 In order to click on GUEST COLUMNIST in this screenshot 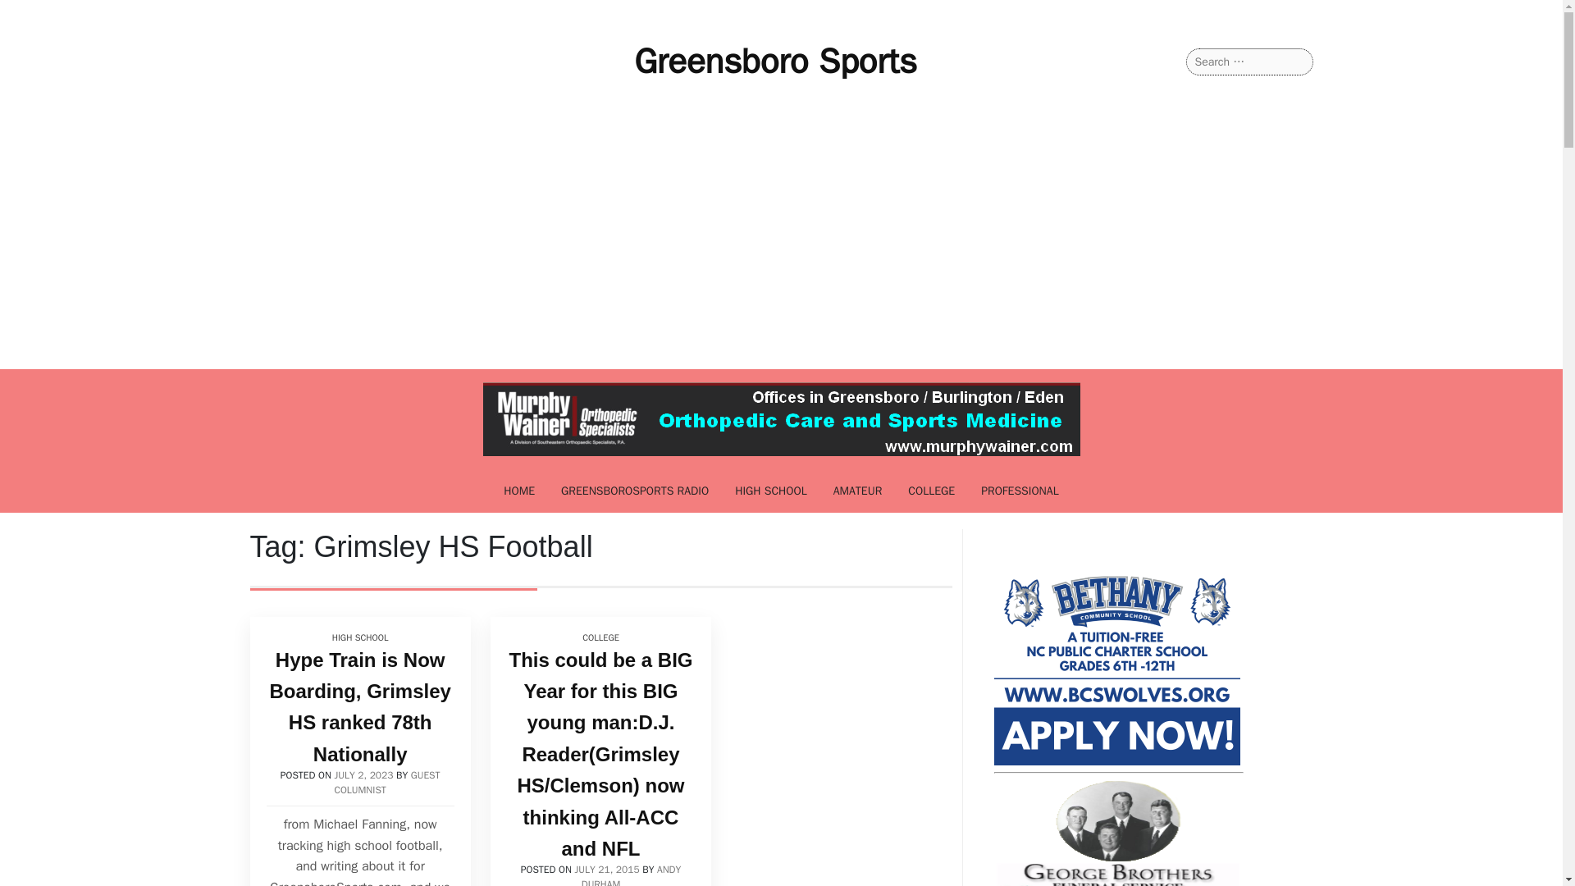, I will do `click(387, 783)`.